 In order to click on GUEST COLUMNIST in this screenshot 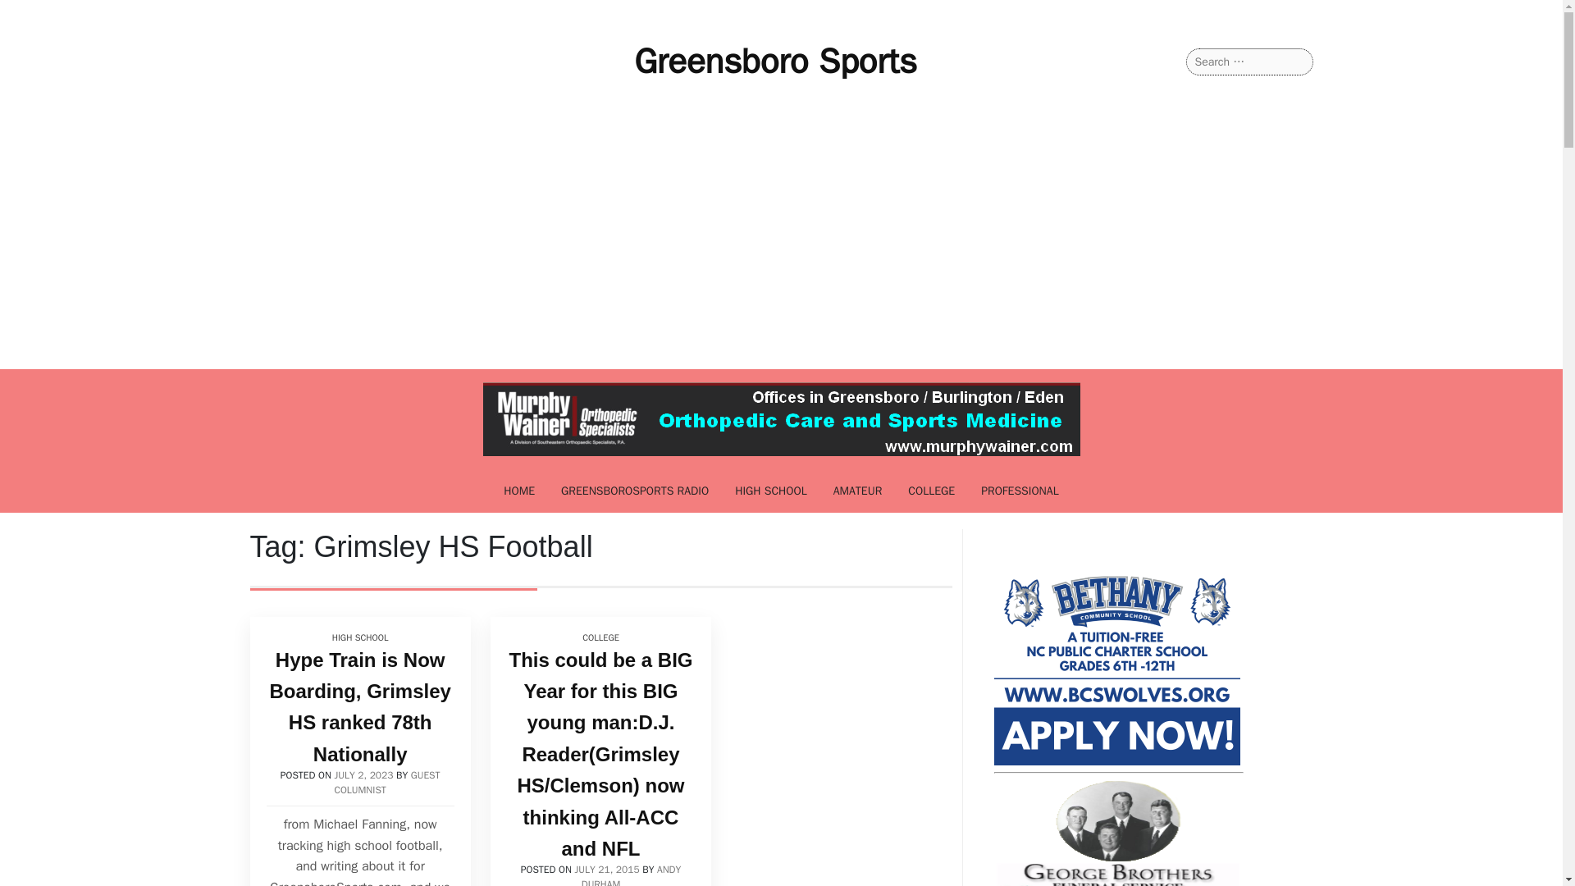, I will do `click(387, 783)`.